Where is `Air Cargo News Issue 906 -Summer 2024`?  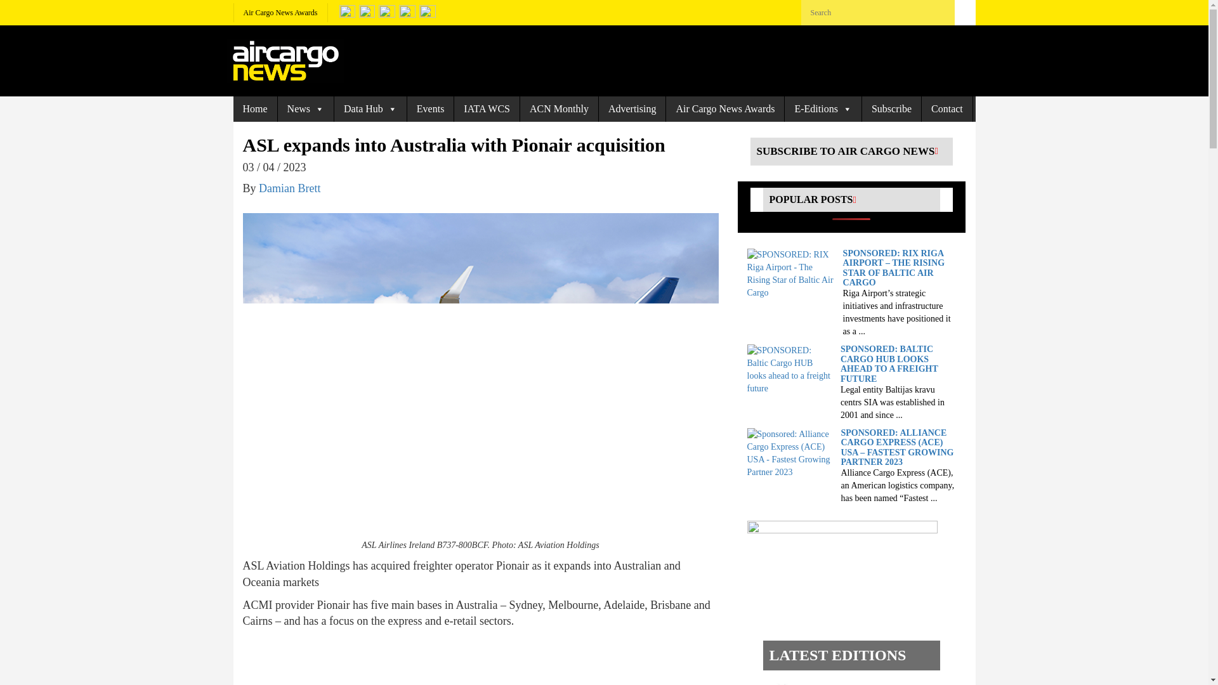
Air Cargo News Issue 906 -Summer 2024 is located at coordinates (839, 682).